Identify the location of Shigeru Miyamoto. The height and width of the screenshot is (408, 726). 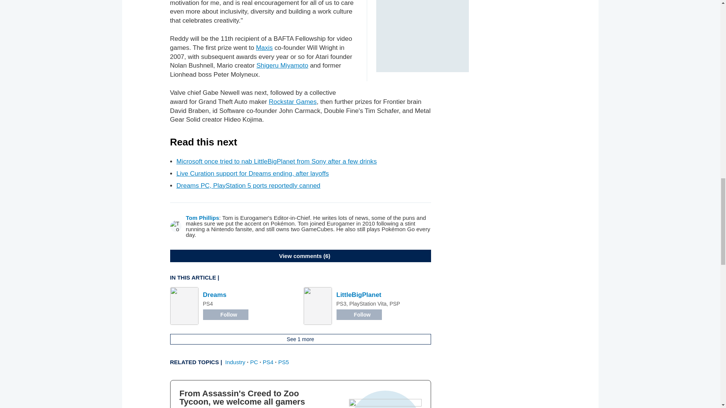
(282, 65).